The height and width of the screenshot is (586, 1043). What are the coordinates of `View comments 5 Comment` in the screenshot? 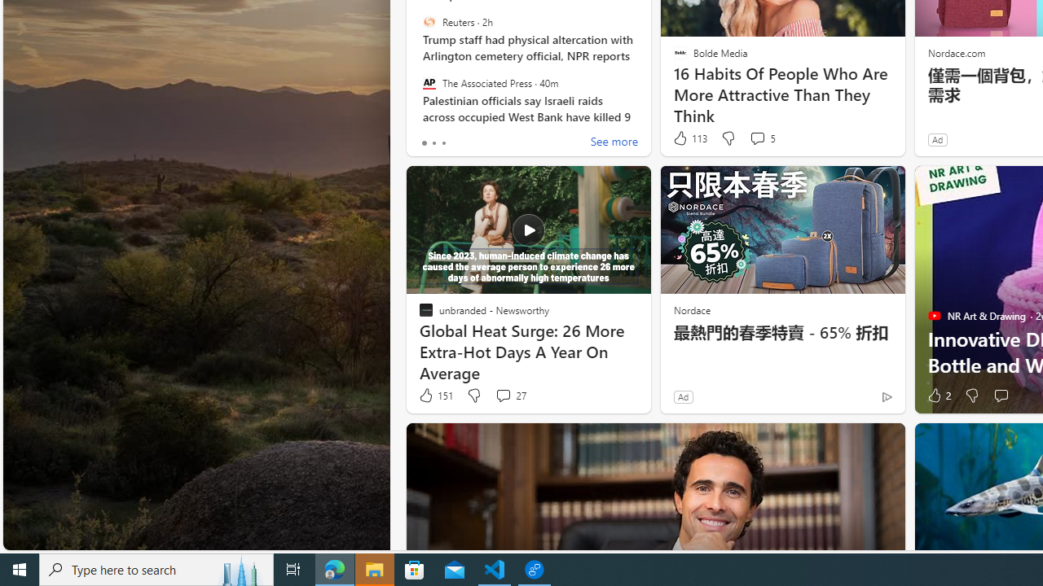 It's located at (757, 138).